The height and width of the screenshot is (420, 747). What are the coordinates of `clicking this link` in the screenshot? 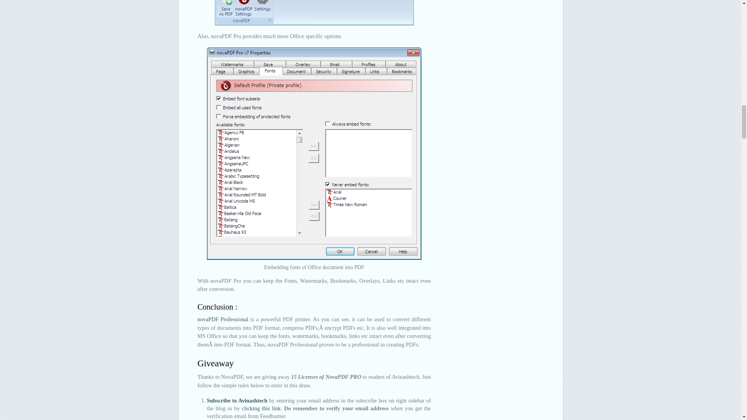 It's located at (261, 408).